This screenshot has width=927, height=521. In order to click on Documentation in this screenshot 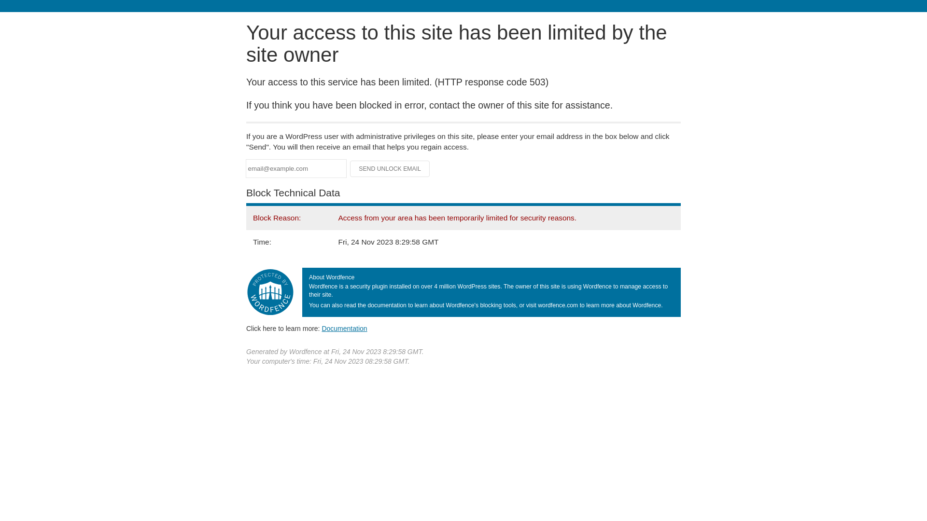, I will do `click(344, 329)`.